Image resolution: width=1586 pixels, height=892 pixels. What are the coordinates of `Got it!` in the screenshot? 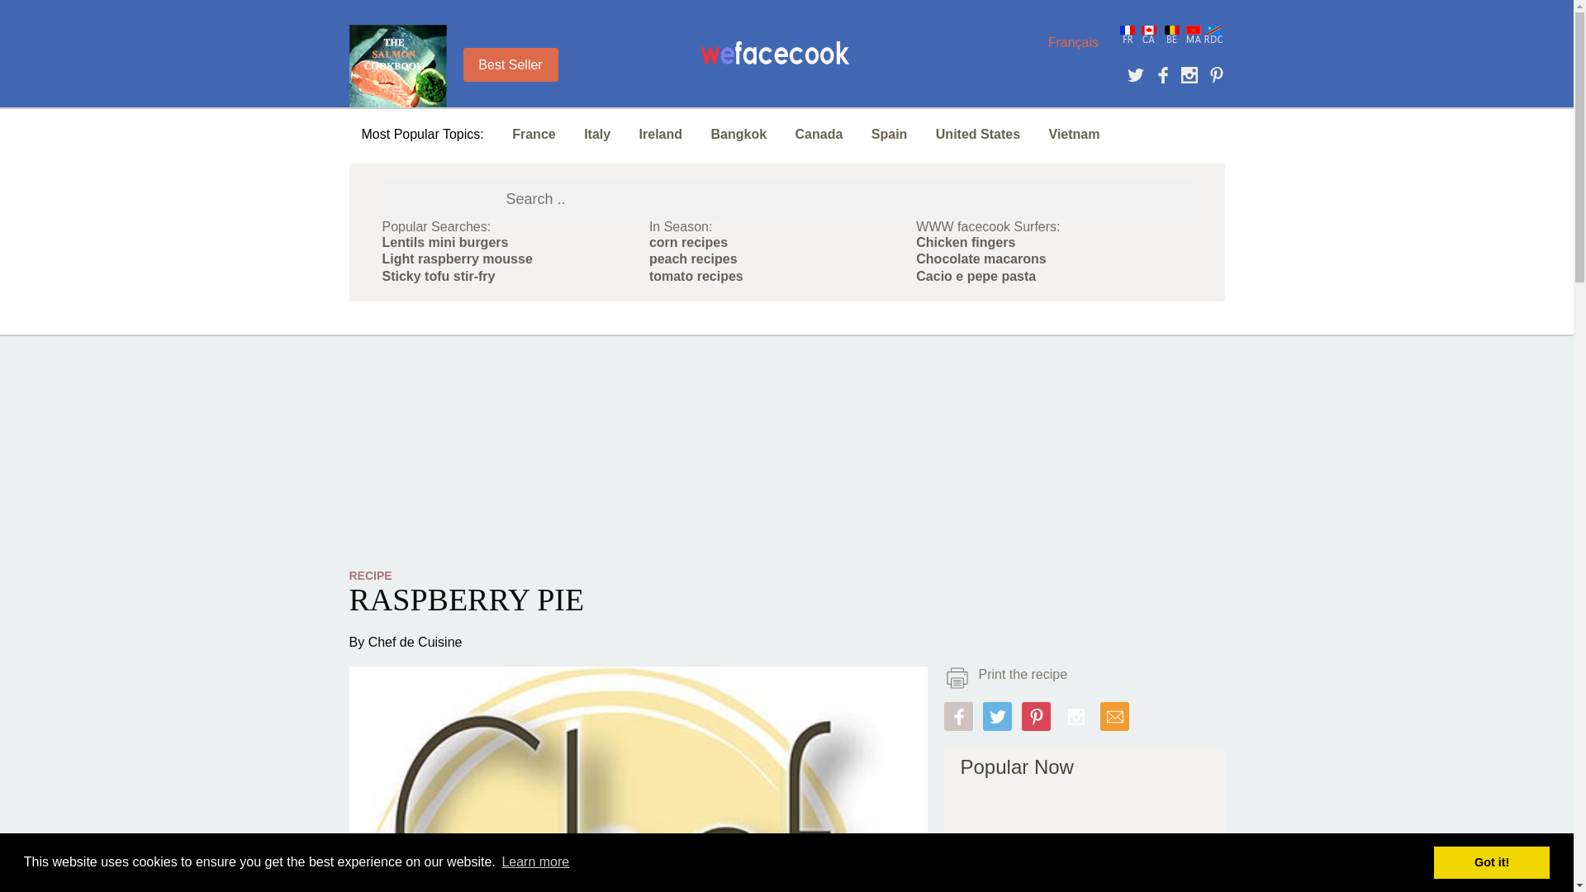 It's located at (1491, 861).